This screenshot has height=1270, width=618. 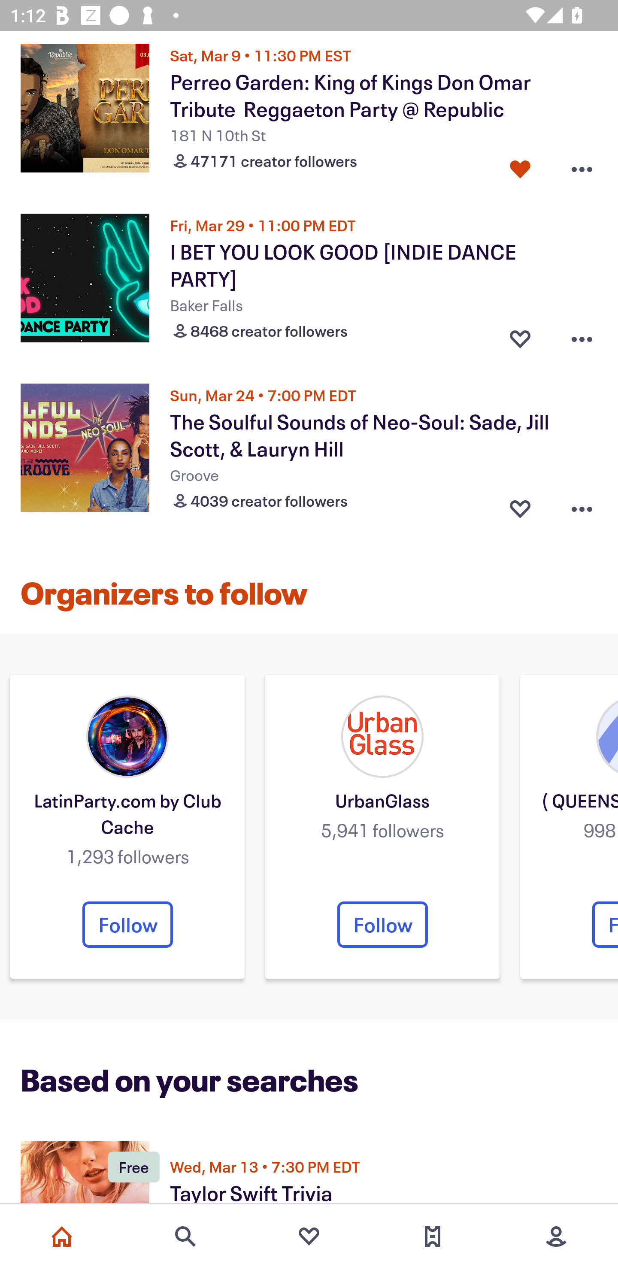 I want to click on Search events, so click(x=185, y=1237).